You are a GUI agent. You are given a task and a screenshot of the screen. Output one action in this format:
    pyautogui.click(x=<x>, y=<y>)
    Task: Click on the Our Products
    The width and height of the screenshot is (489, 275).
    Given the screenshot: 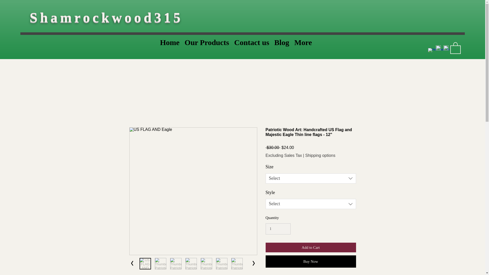 What is the action you would take?
    pyautogui.click(x=207, y=45)
    